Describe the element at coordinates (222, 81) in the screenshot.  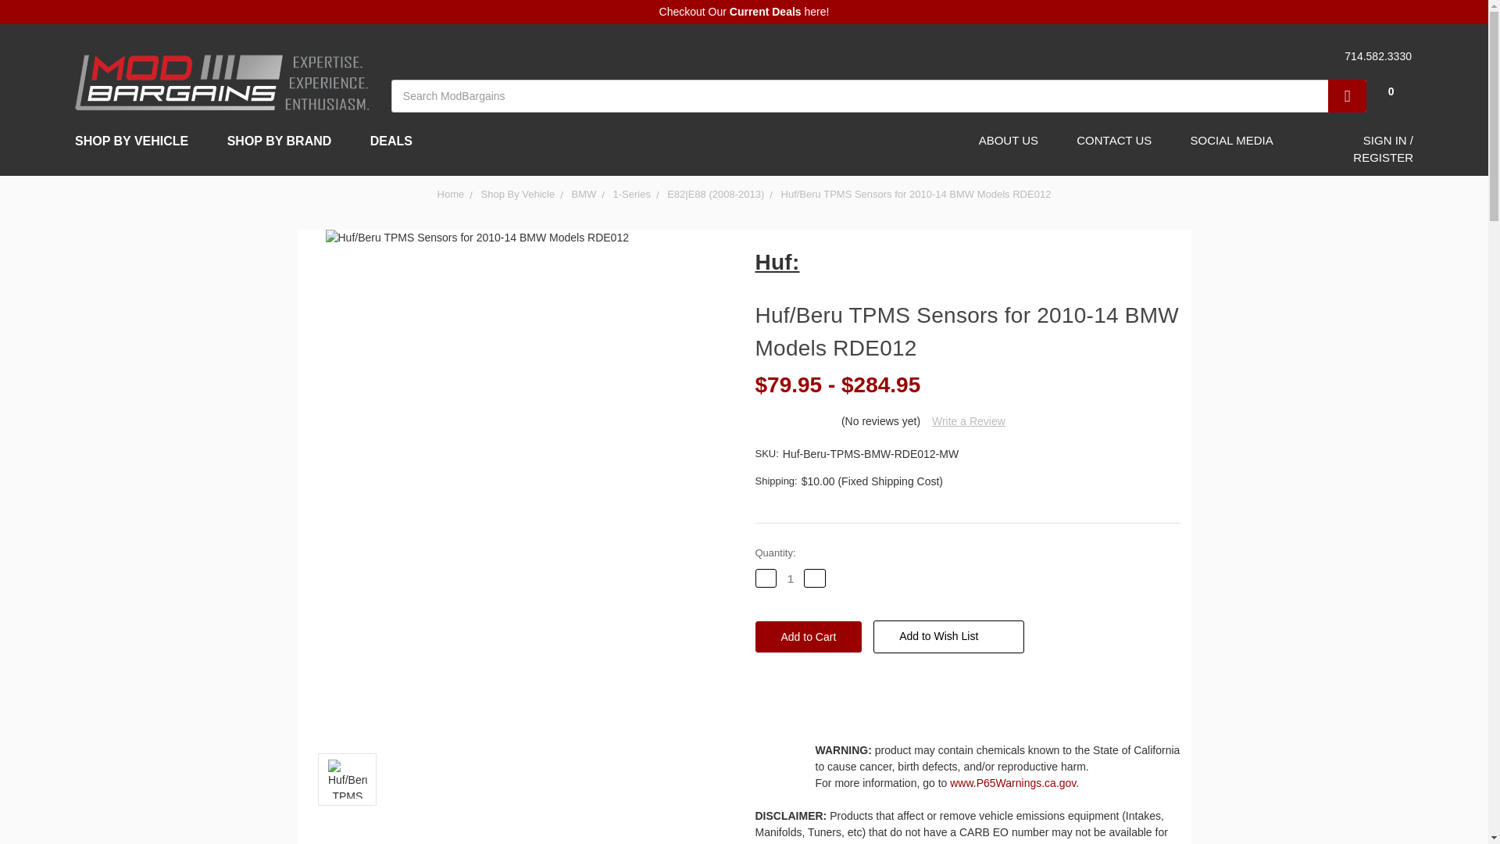
I see `ModBargains` at that location.